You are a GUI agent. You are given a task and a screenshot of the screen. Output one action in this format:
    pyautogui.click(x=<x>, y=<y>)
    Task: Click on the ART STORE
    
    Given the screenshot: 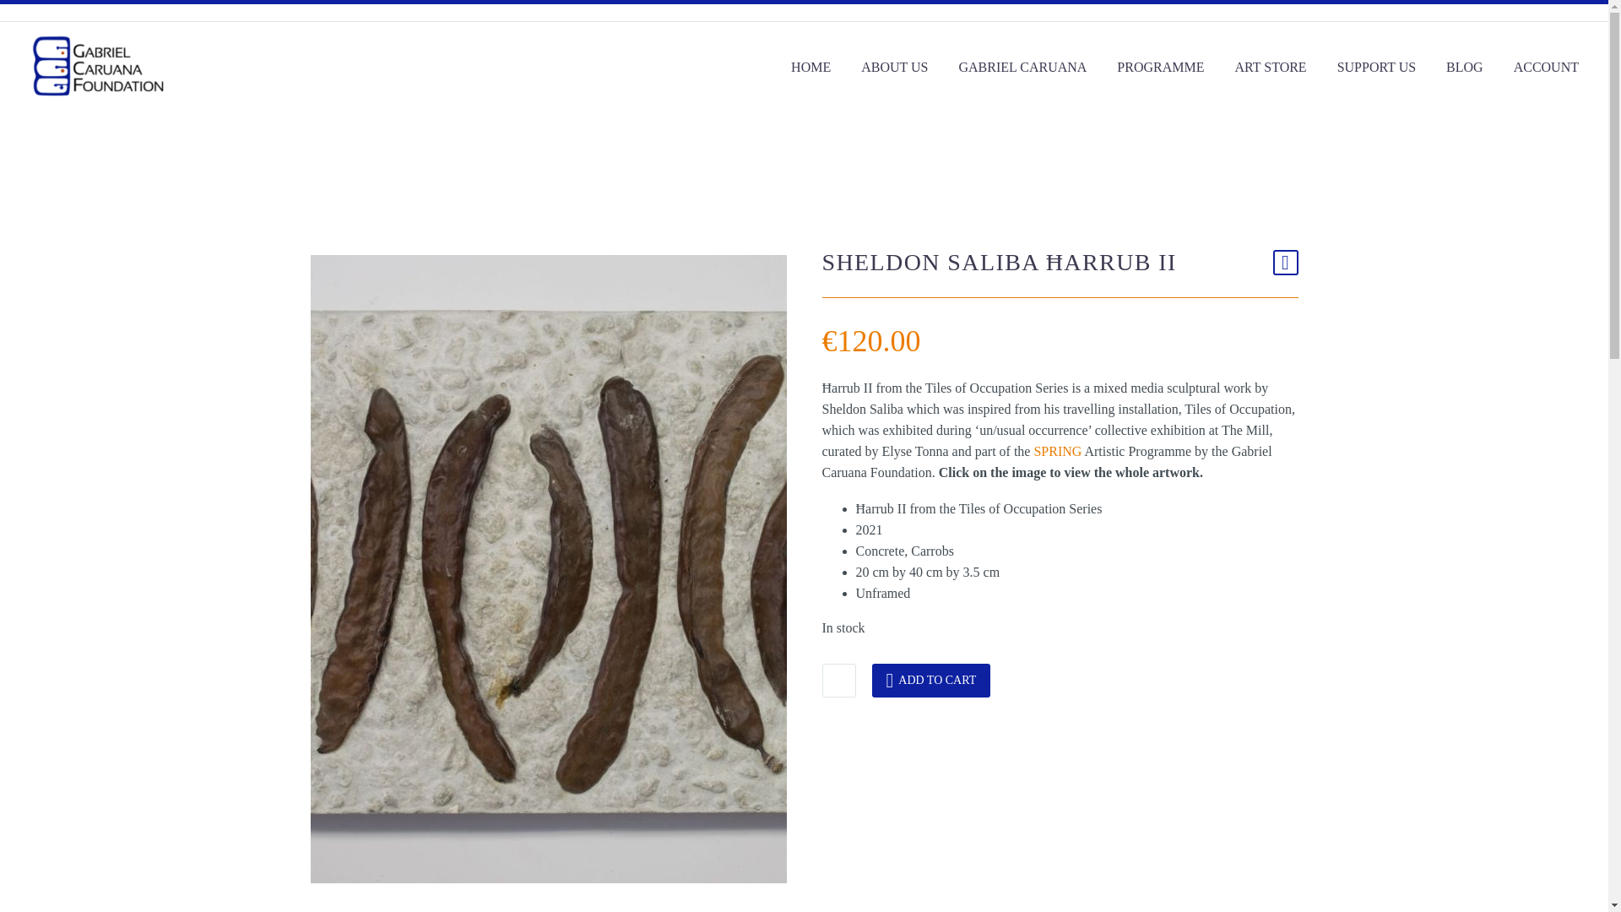 What is the action you would take?
    pyautogui.click(x=1270, y=66)
    